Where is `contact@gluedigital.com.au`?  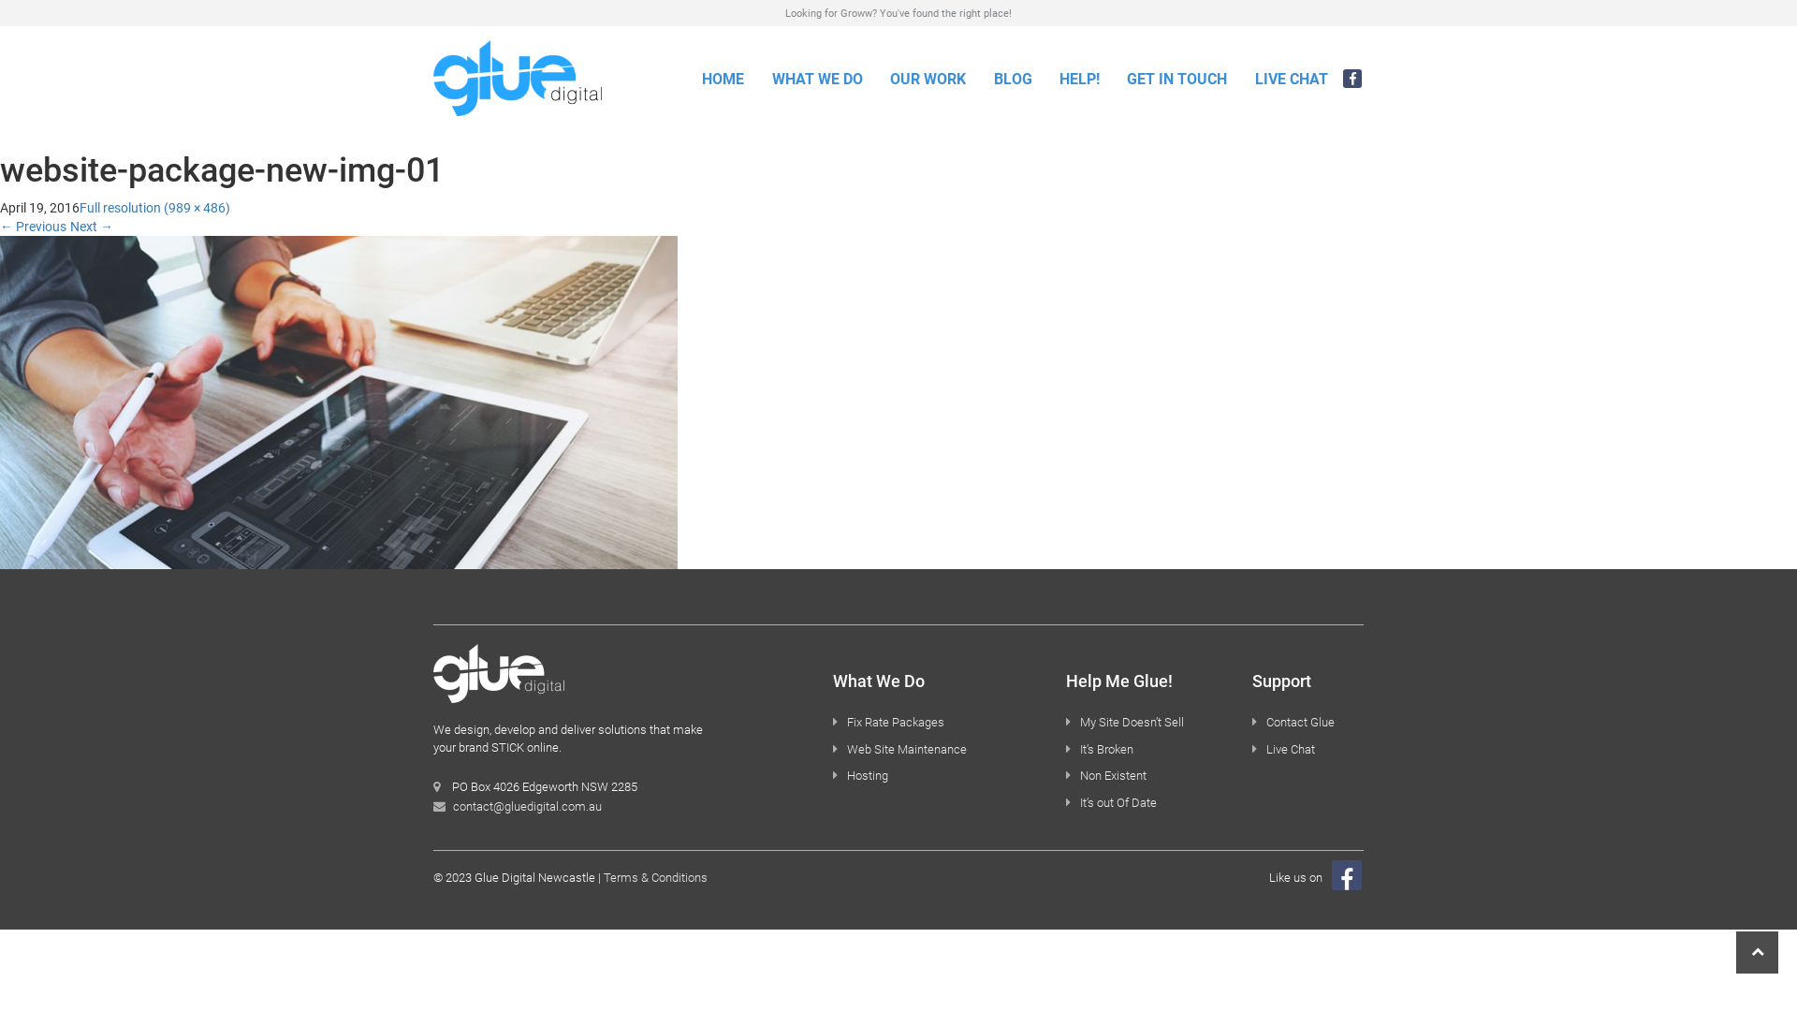
contact@gluedigital.com.au is located at coordinates (528, 807).